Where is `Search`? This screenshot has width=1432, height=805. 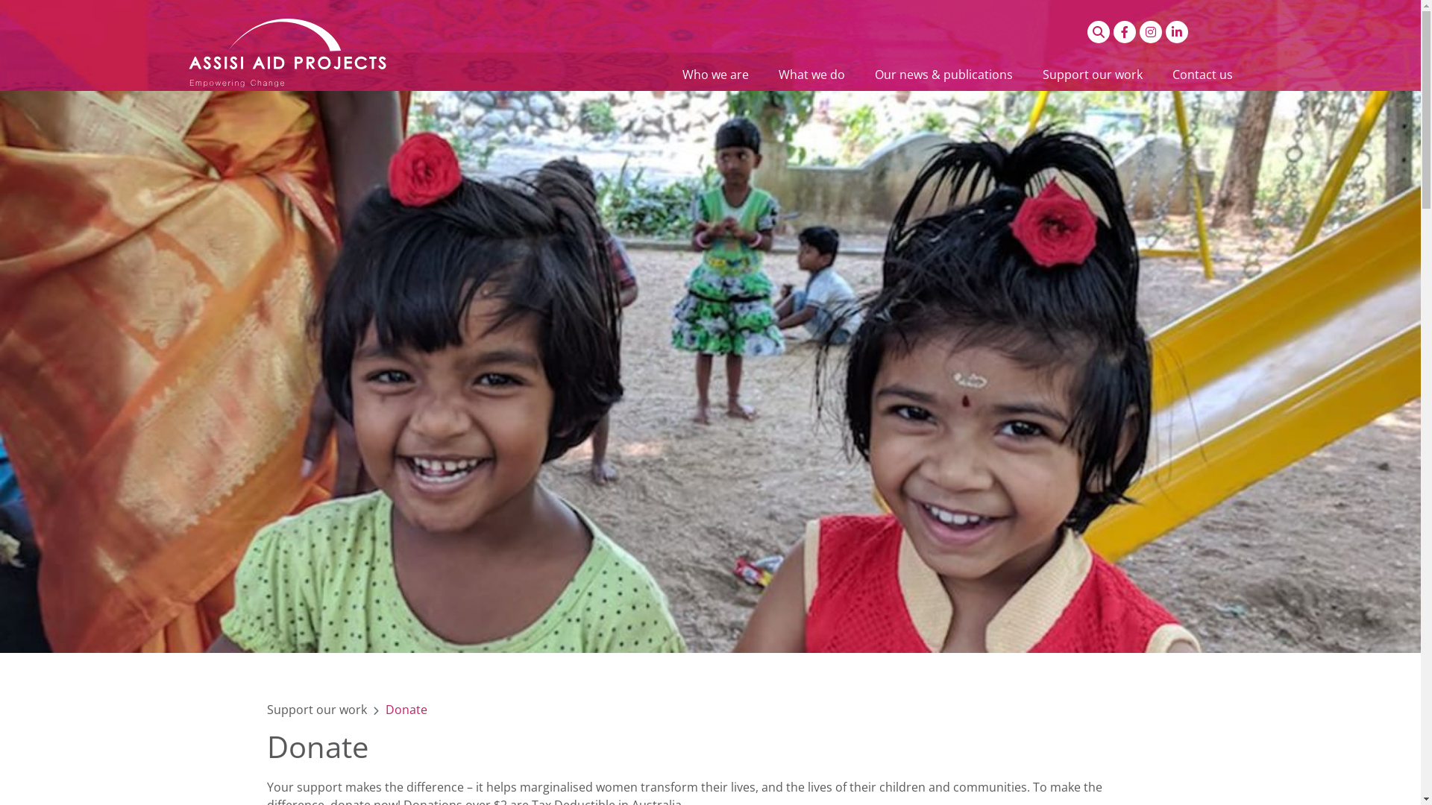 Search is located at coordinates (1099, 32).